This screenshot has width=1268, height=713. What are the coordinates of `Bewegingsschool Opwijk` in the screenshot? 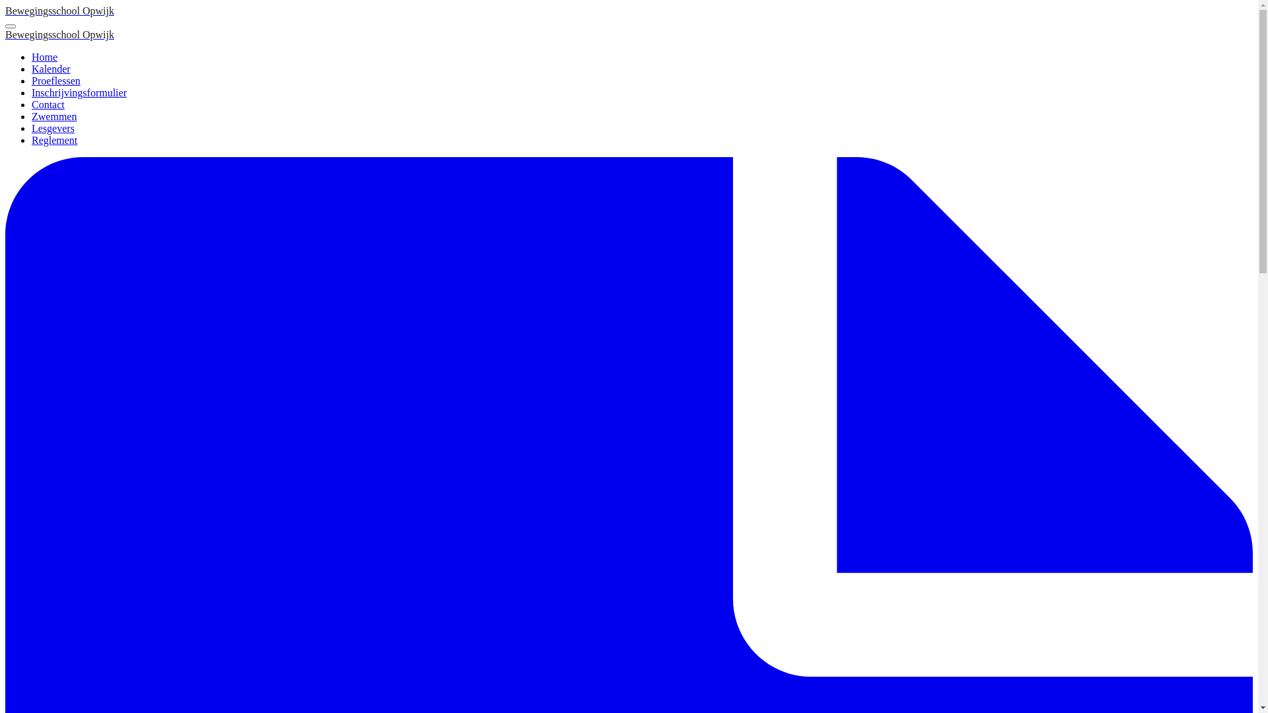 It's located at (59, 34).